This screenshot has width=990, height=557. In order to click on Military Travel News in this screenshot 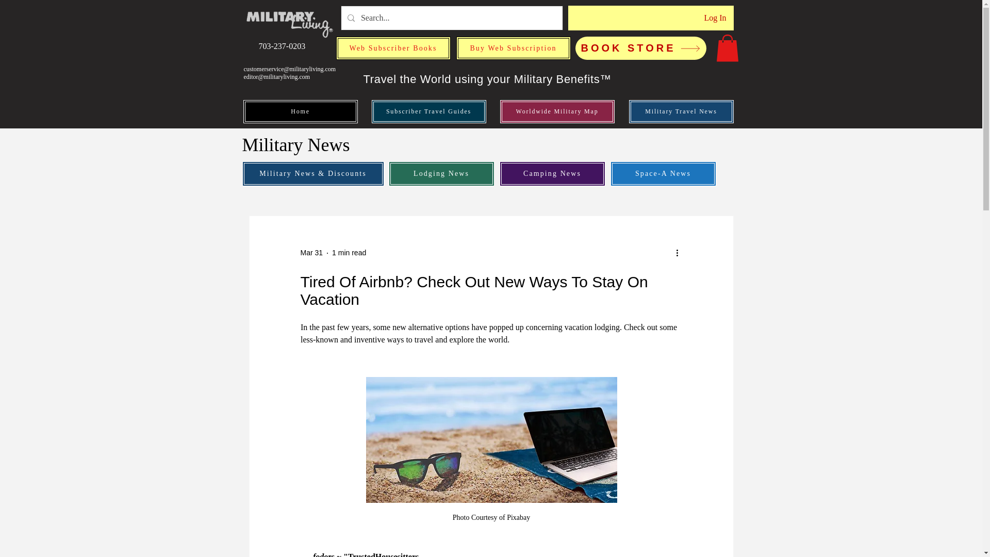, I will do `click(681, 111)`.